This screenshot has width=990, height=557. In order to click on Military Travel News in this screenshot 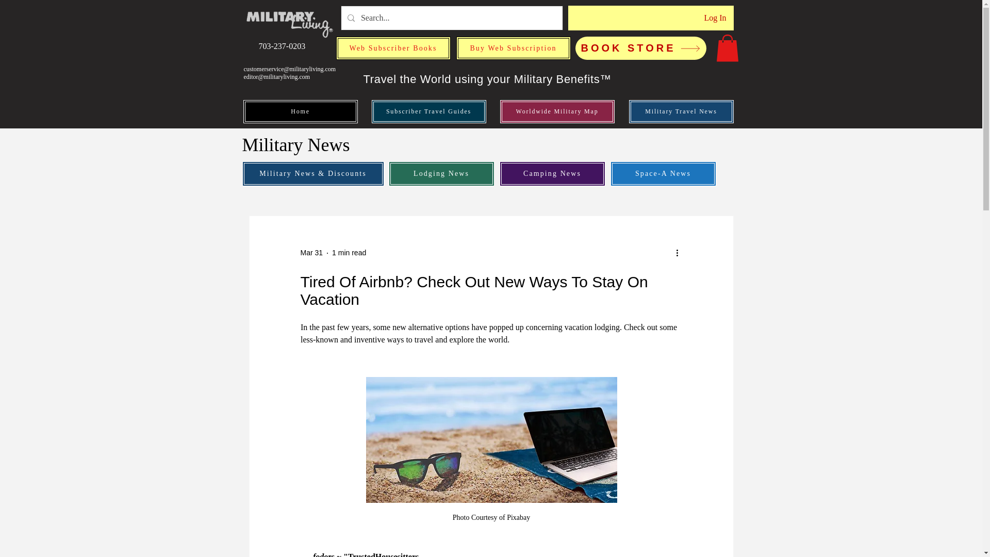, I will do `click(681, 111)`.